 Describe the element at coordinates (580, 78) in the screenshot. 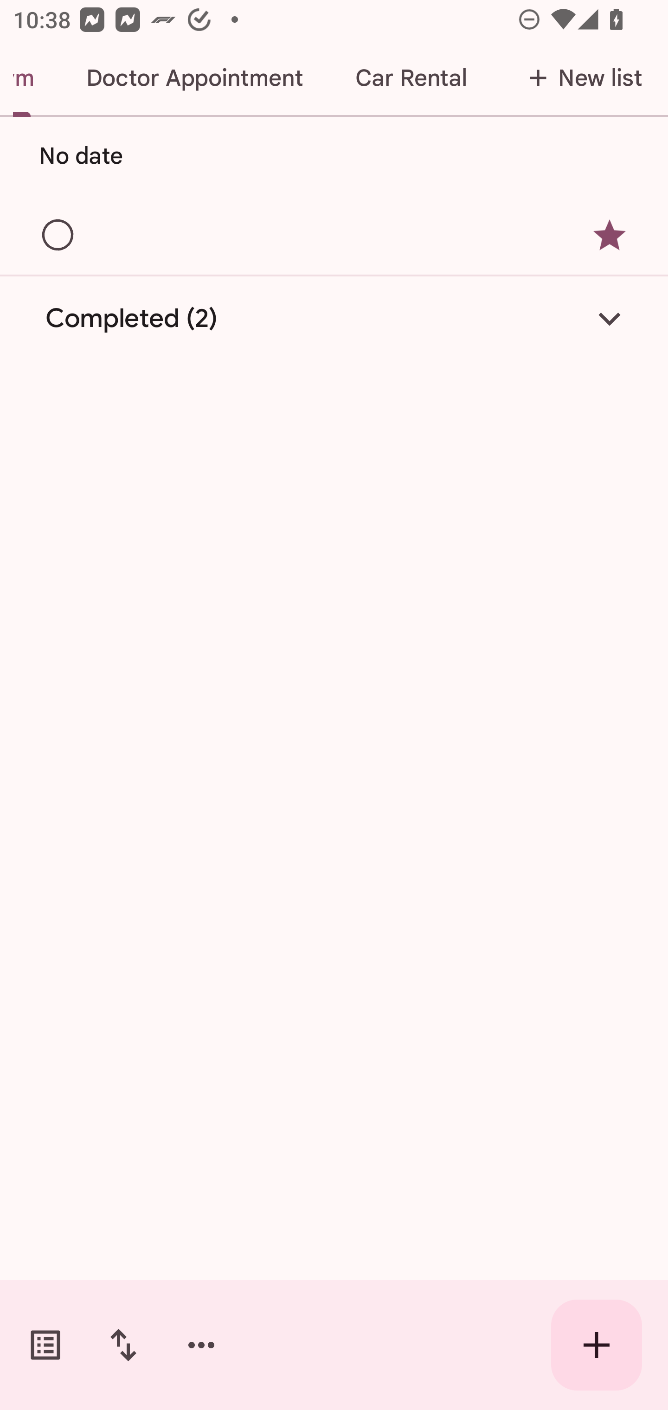

I see `New list` at that location.